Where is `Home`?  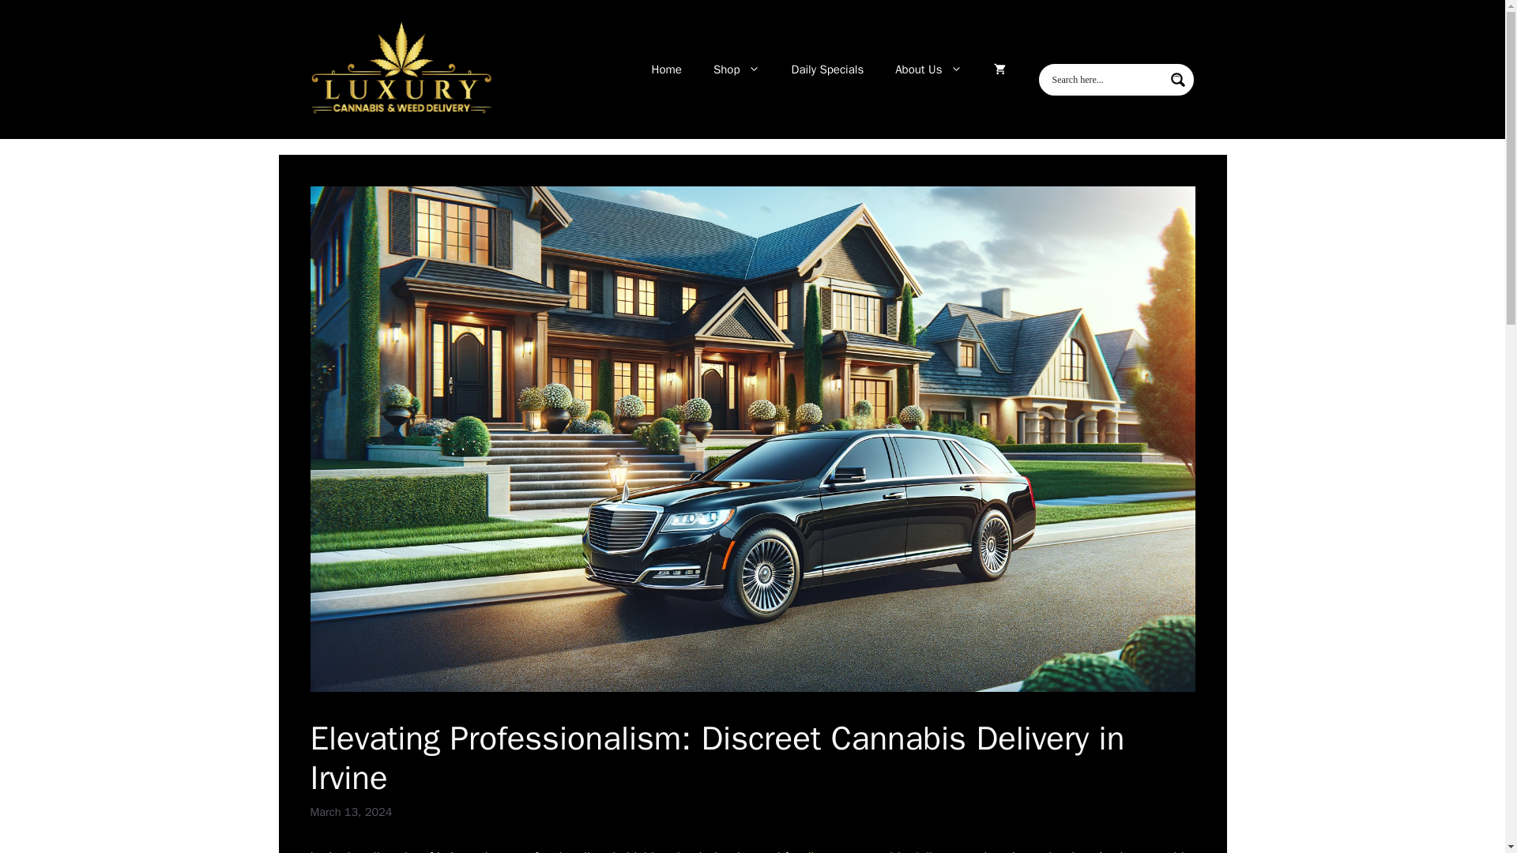 Home is located at coordinates (667, 70).